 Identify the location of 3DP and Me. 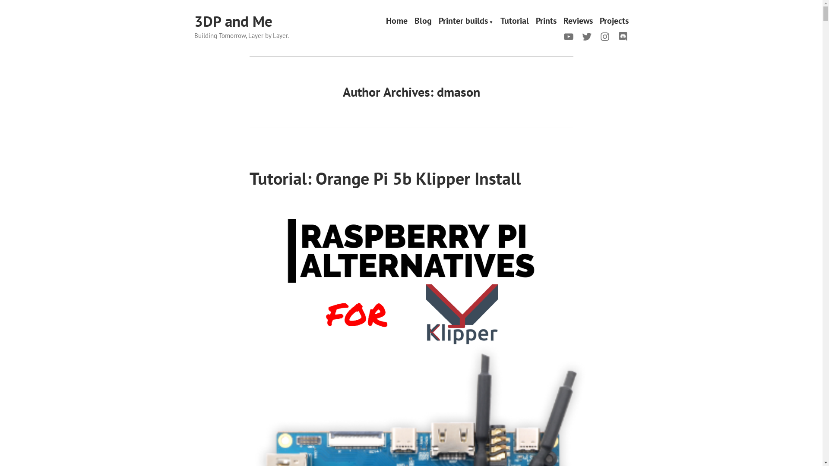
(233, 21).